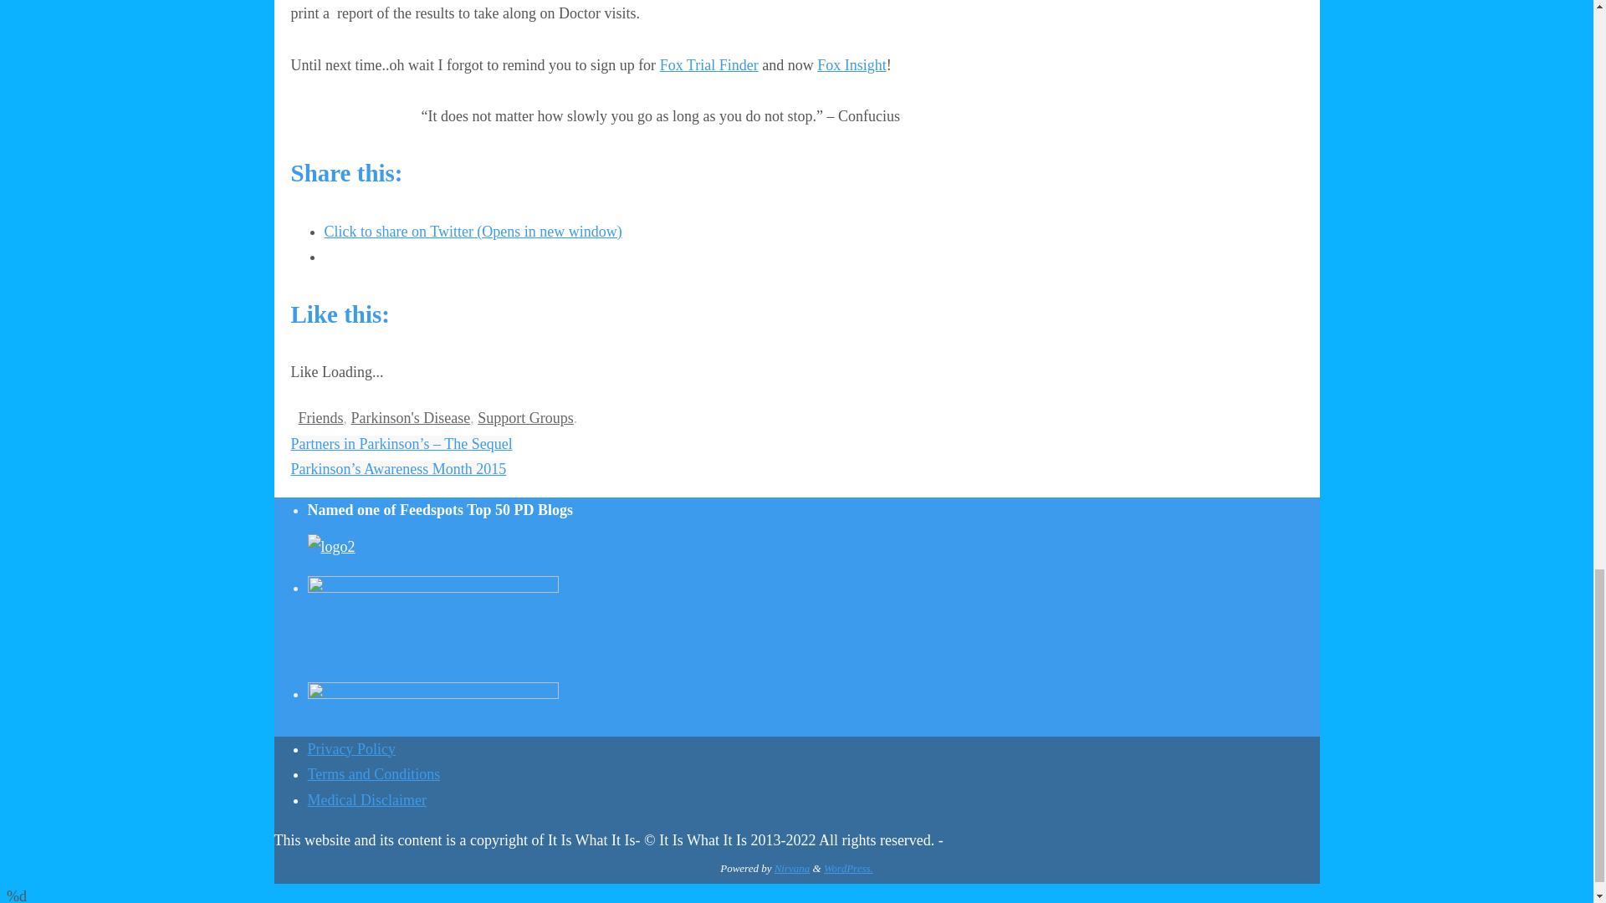  Describe the element at coordinates (709, 65) in the screenshot. I see `Fox Trial Finder` at that location.